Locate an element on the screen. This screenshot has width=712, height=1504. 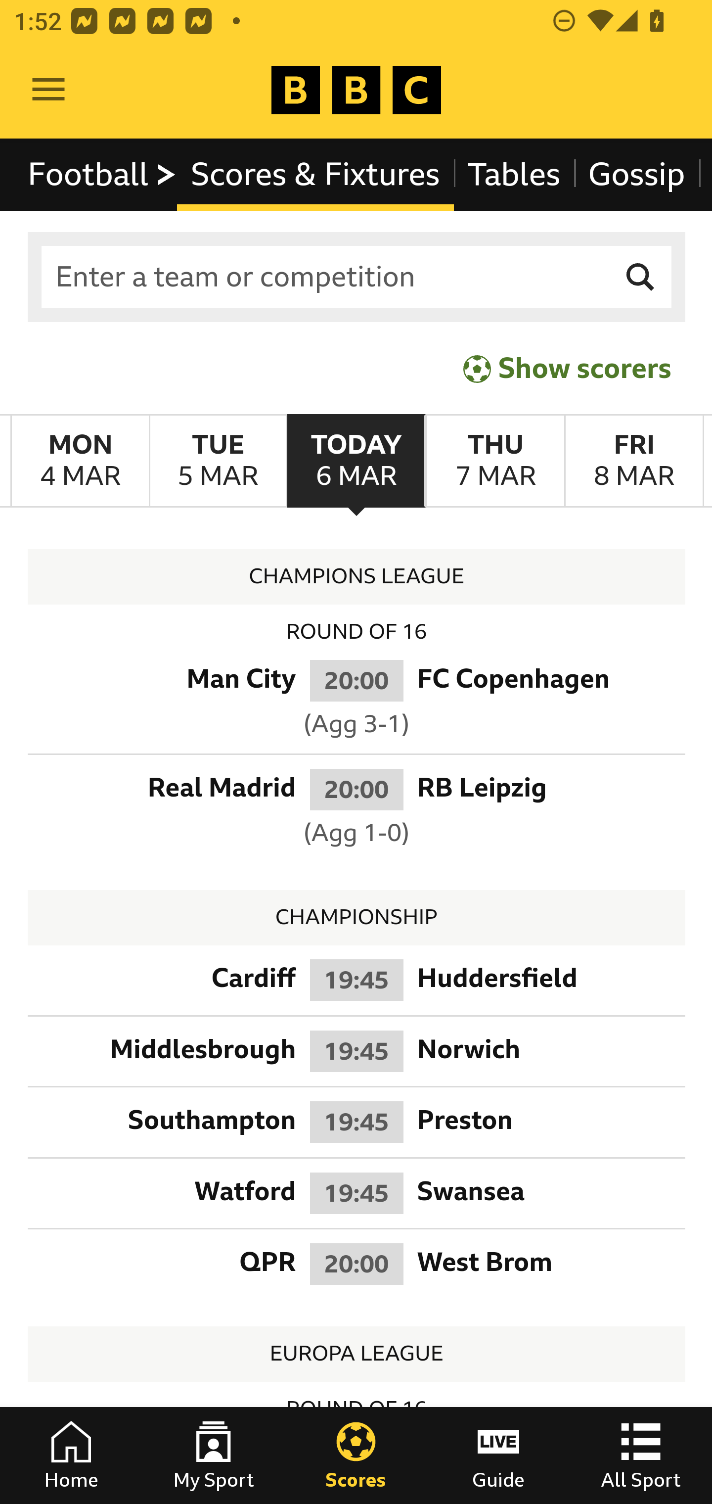
Football  is located at coordinates (103, 174).